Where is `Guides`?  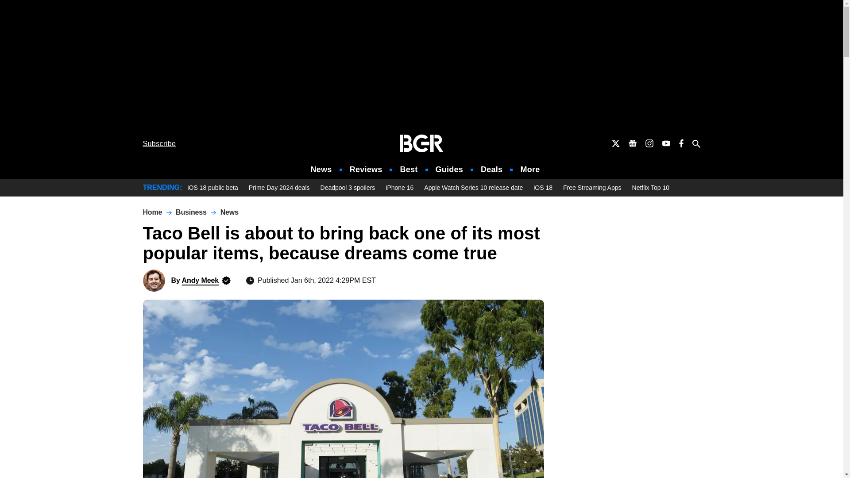
Guides is located at coordinates (449, 170).